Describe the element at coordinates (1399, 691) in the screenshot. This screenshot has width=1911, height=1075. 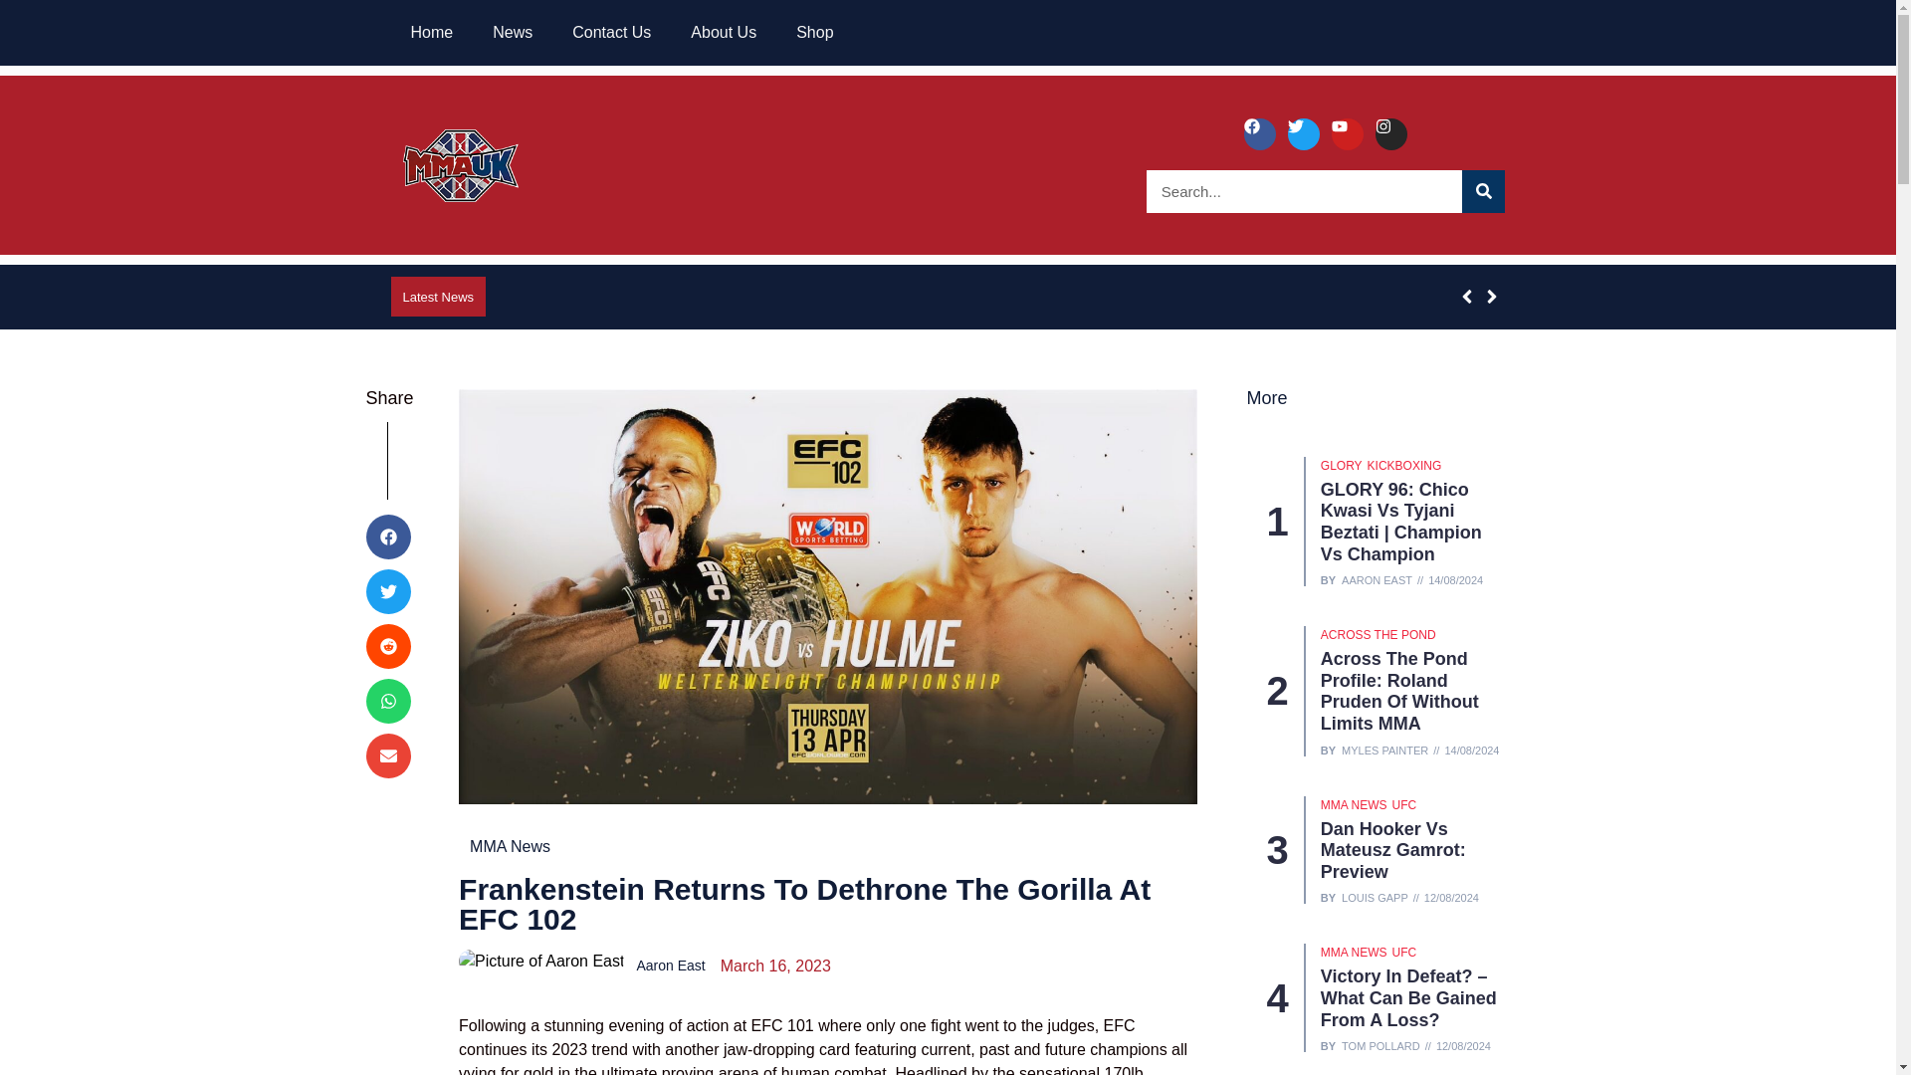
I see `Across The Pond Profile: Roland Pruden of Without Limits MMA` at that location.